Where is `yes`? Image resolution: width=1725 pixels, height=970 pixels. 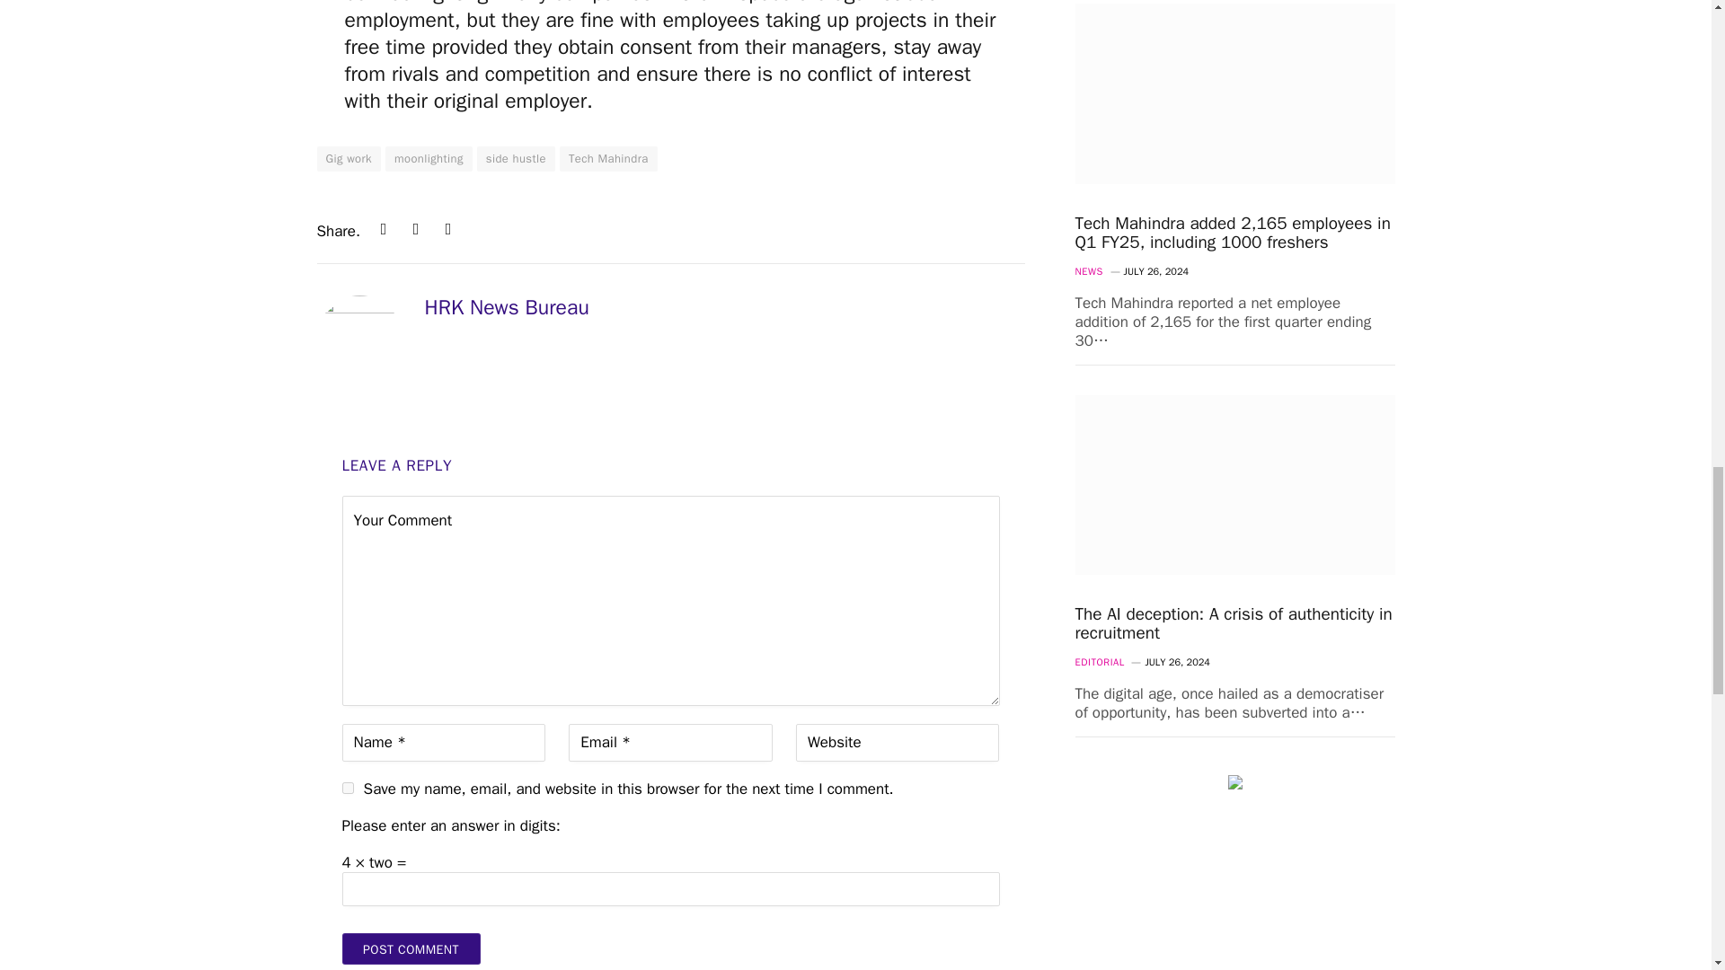 yes is located at coordinates (347, 788).